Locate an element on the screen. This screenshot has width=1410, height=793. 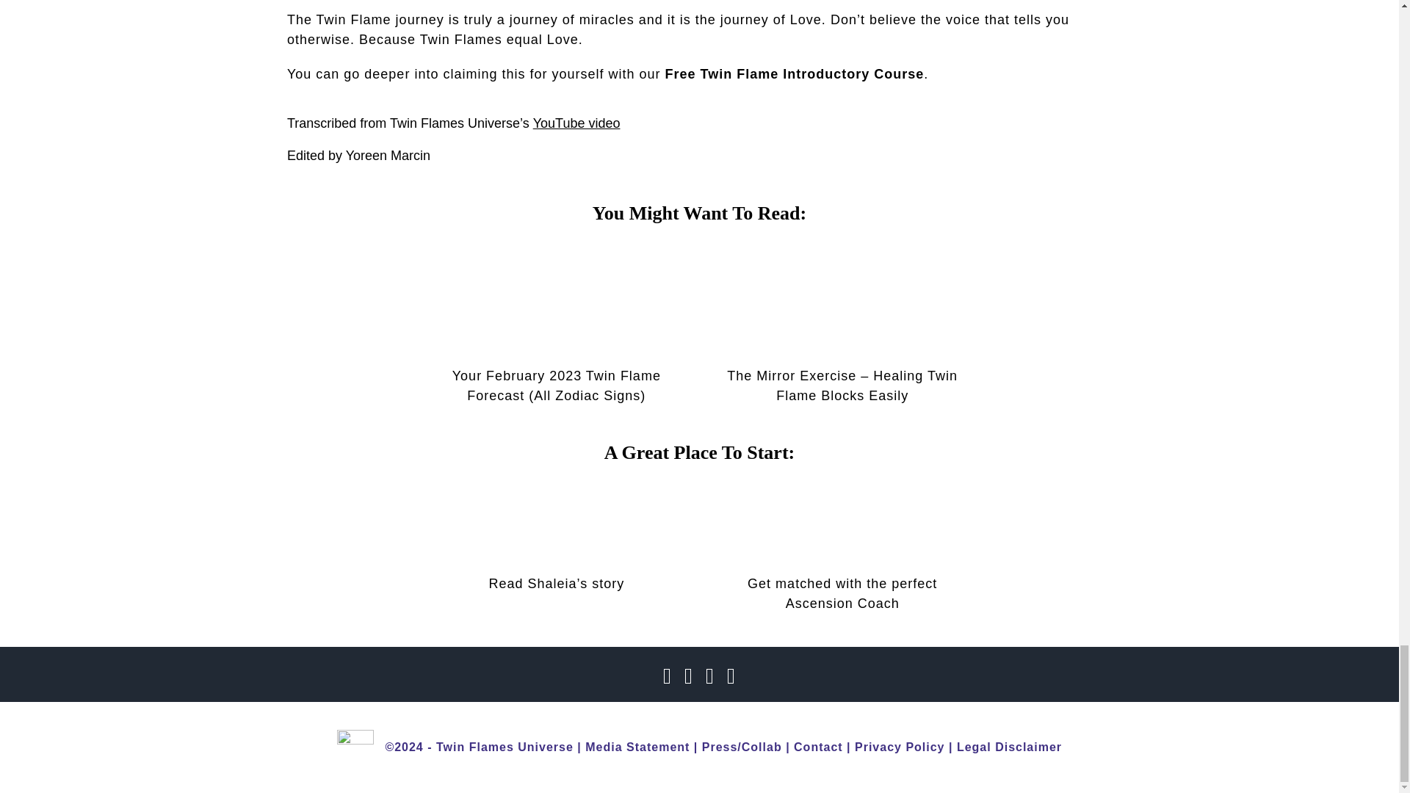
Media Statement is located at coordinates (637, 747).